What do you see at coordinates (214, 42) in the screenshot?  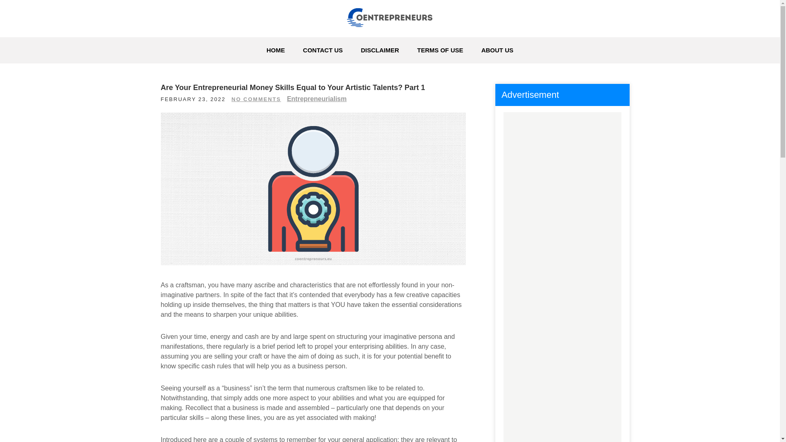 I see `POPPYLEAD` at bounding box center [214, 42].